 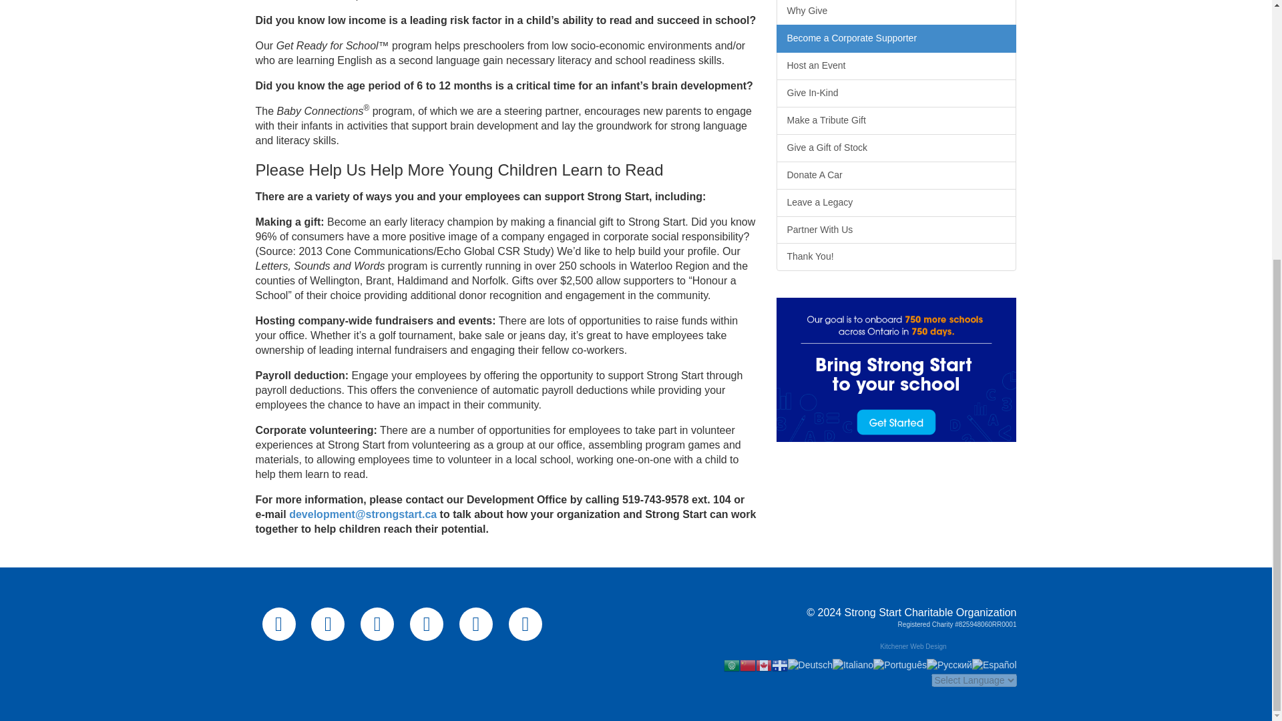 What do you see at coordinates (377, 624) in the screenshot?
I see `Instagram` at bounding box center [377, 624].